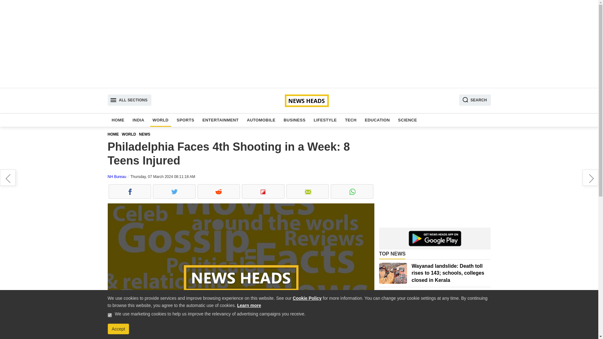  Describe the element at coordinates (130, 134) in the screenshot. I see `WORLD` at that location.